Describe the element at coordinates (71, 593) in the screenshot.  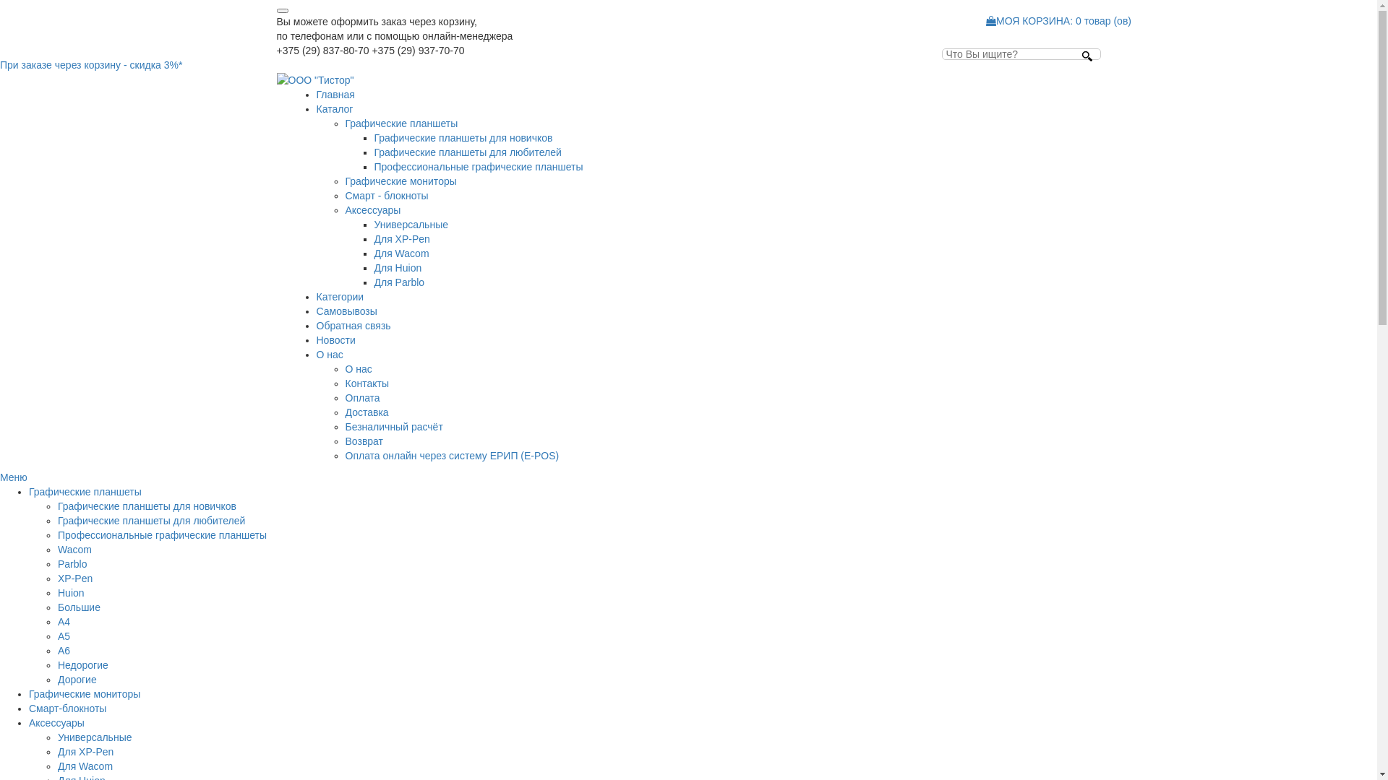
I see `Huion` at that location.